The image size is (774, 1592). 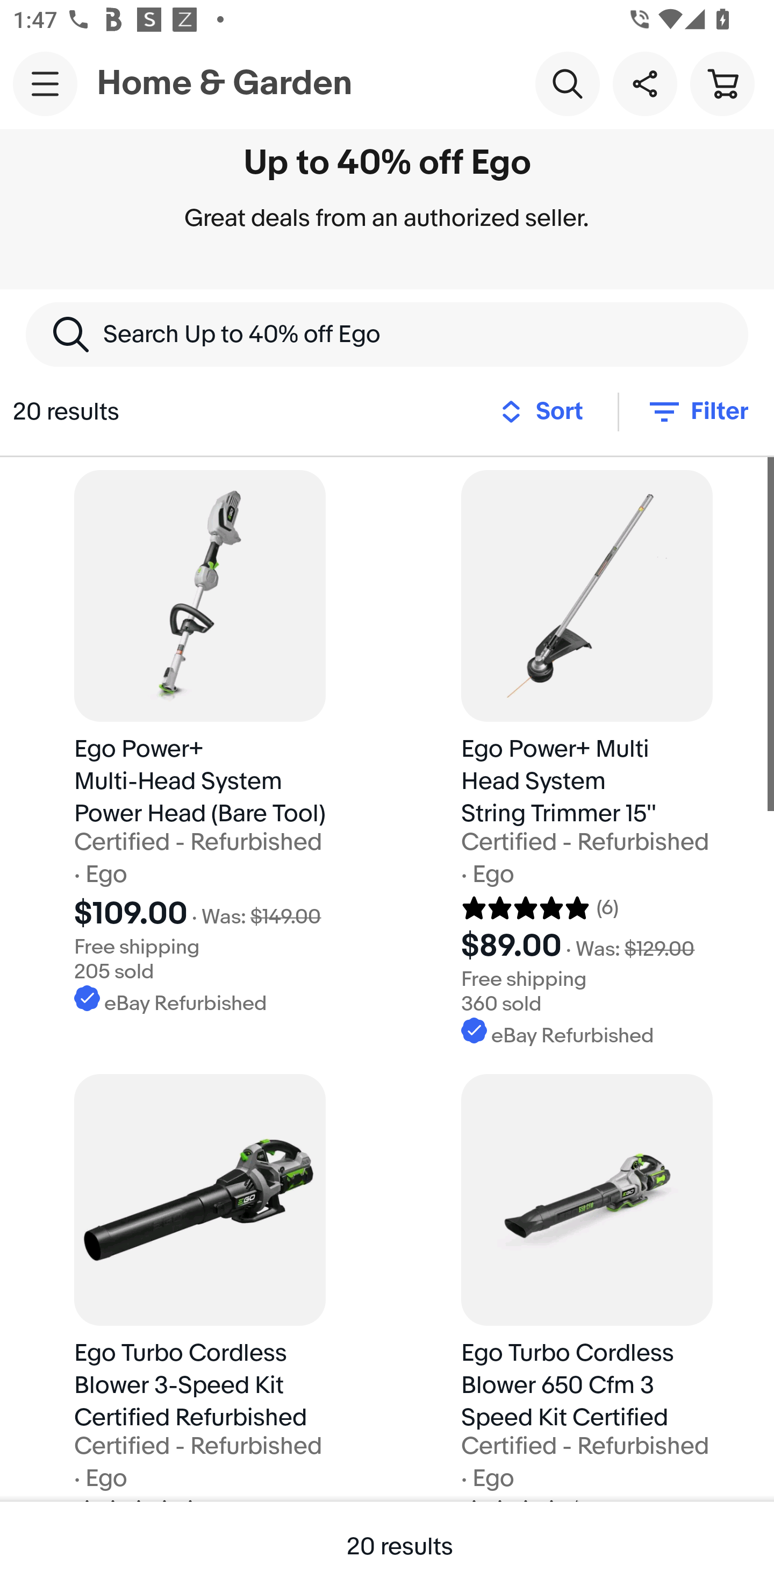 What do you see at coordinates (547, 411) in the screenshot?
I see `Sort` at bounding box center [547, 411].